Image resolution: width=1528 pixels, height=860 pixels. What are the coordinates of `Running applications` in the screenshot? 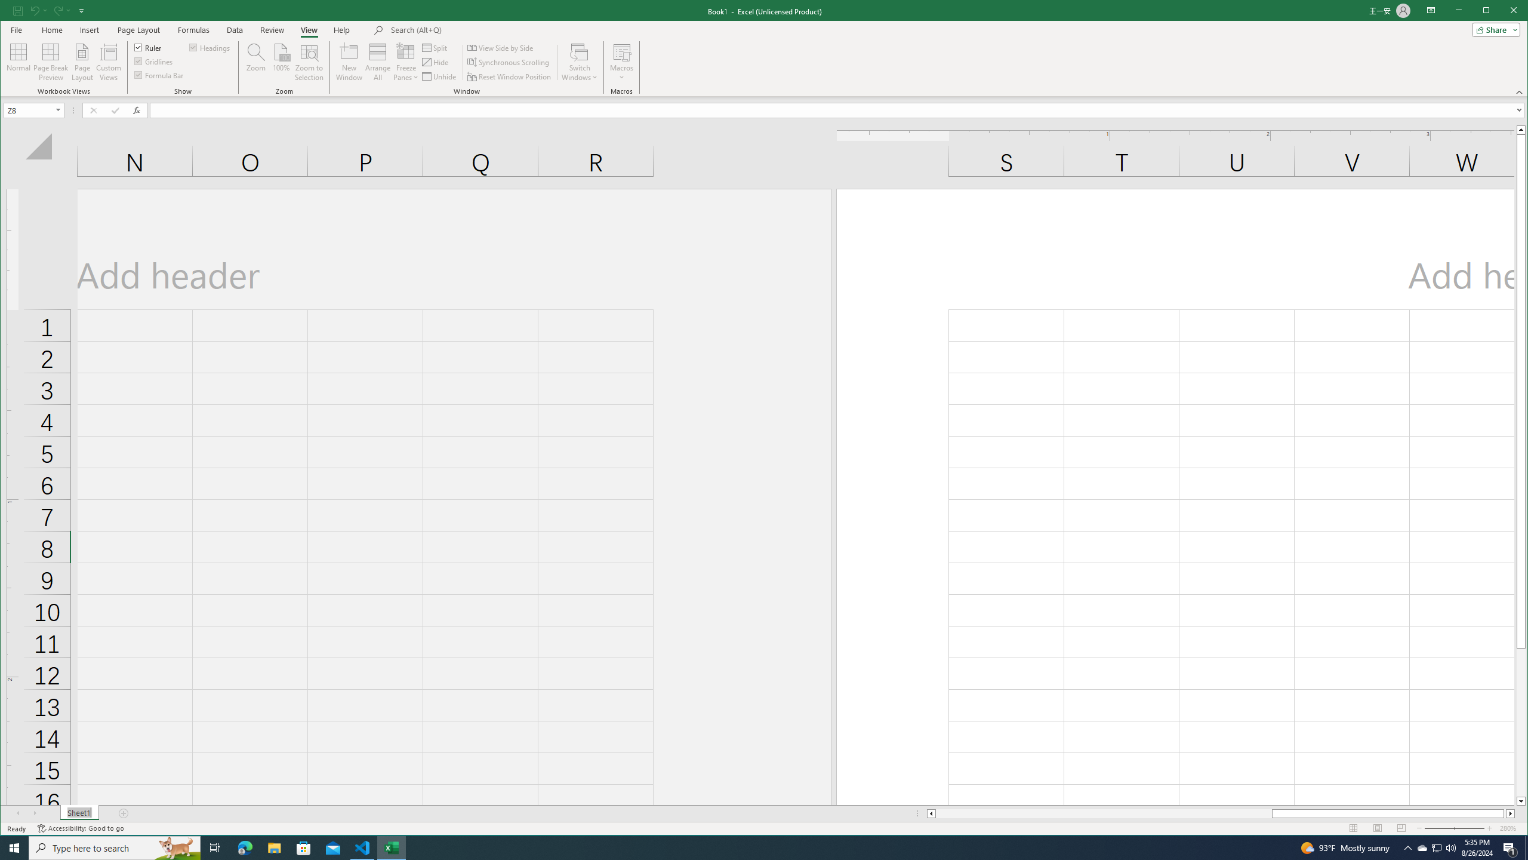 It's located at (1437, 848).